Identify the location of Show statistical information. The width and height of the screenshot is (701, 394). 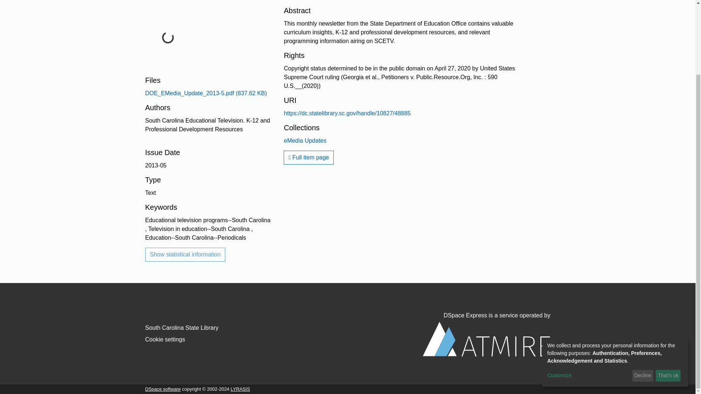
(185, 255).